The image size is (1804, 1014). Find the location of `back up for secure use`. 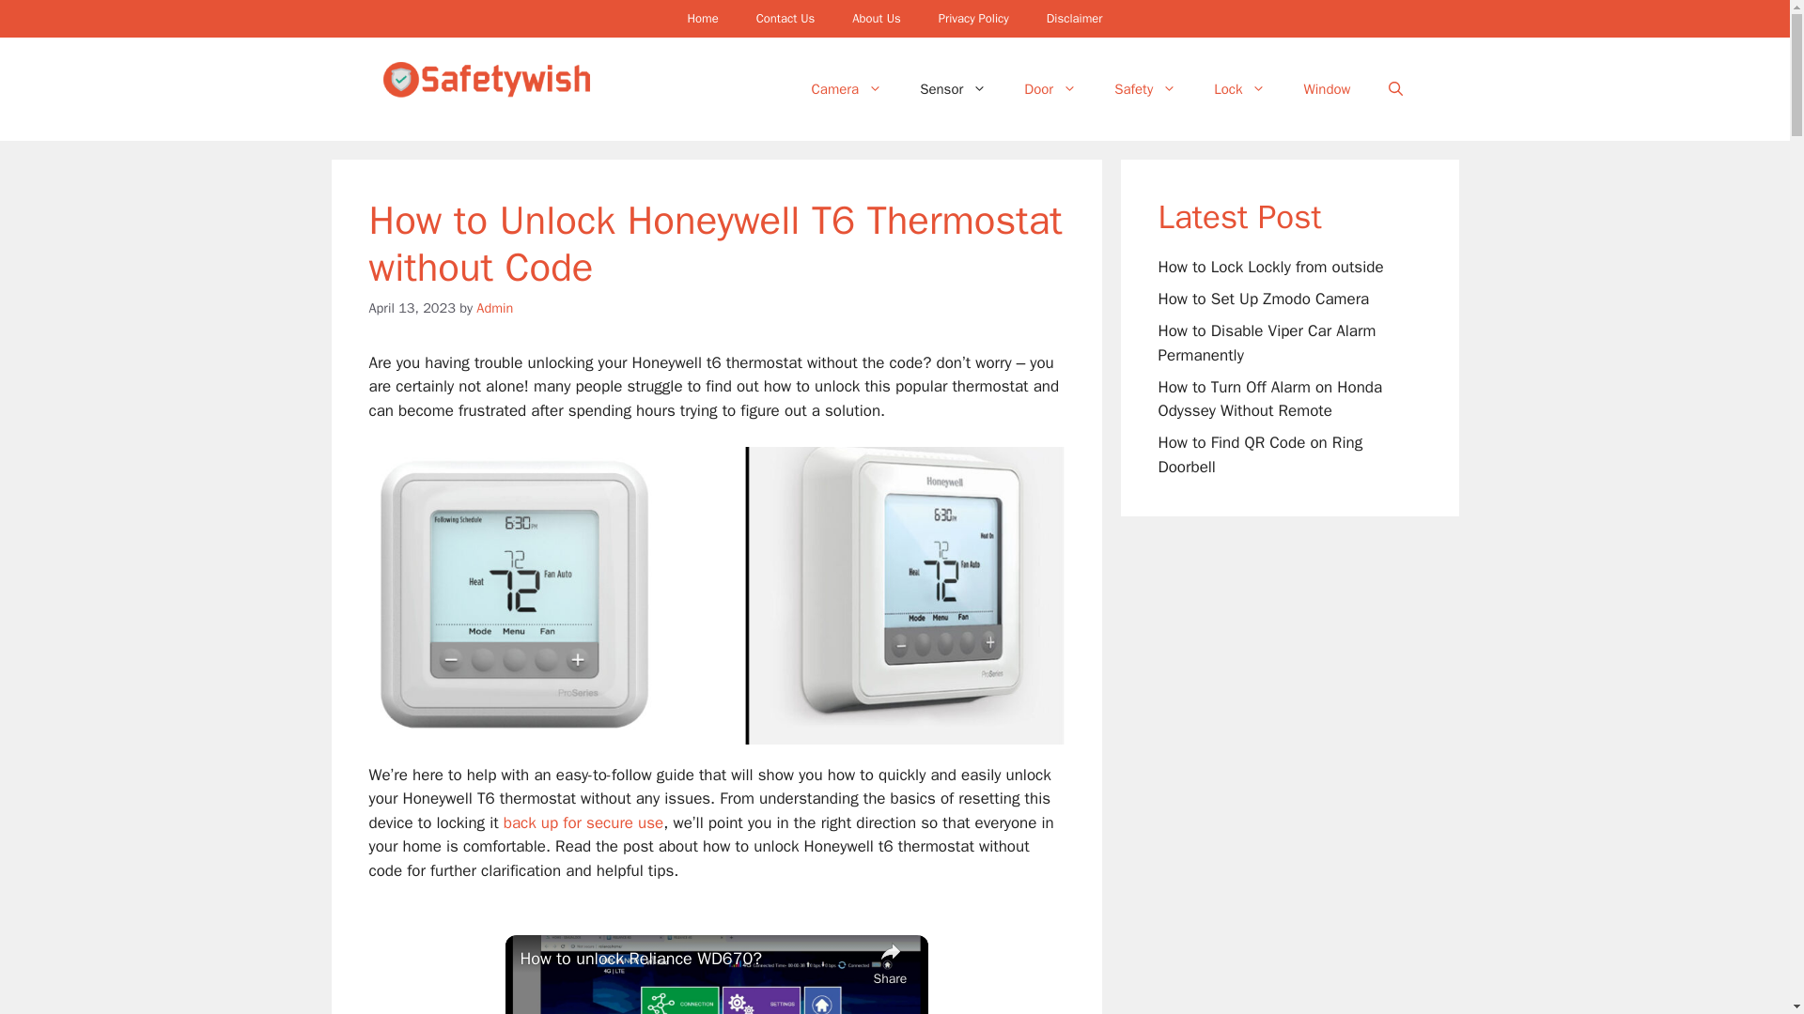

back up for secure use is located at coordinates (583, 822).